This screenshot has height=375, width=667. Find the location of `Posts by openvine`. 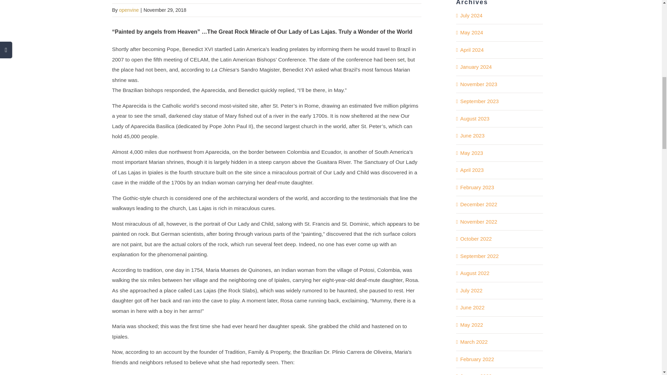

Posts by openvine is located at coordinates (129, 10).